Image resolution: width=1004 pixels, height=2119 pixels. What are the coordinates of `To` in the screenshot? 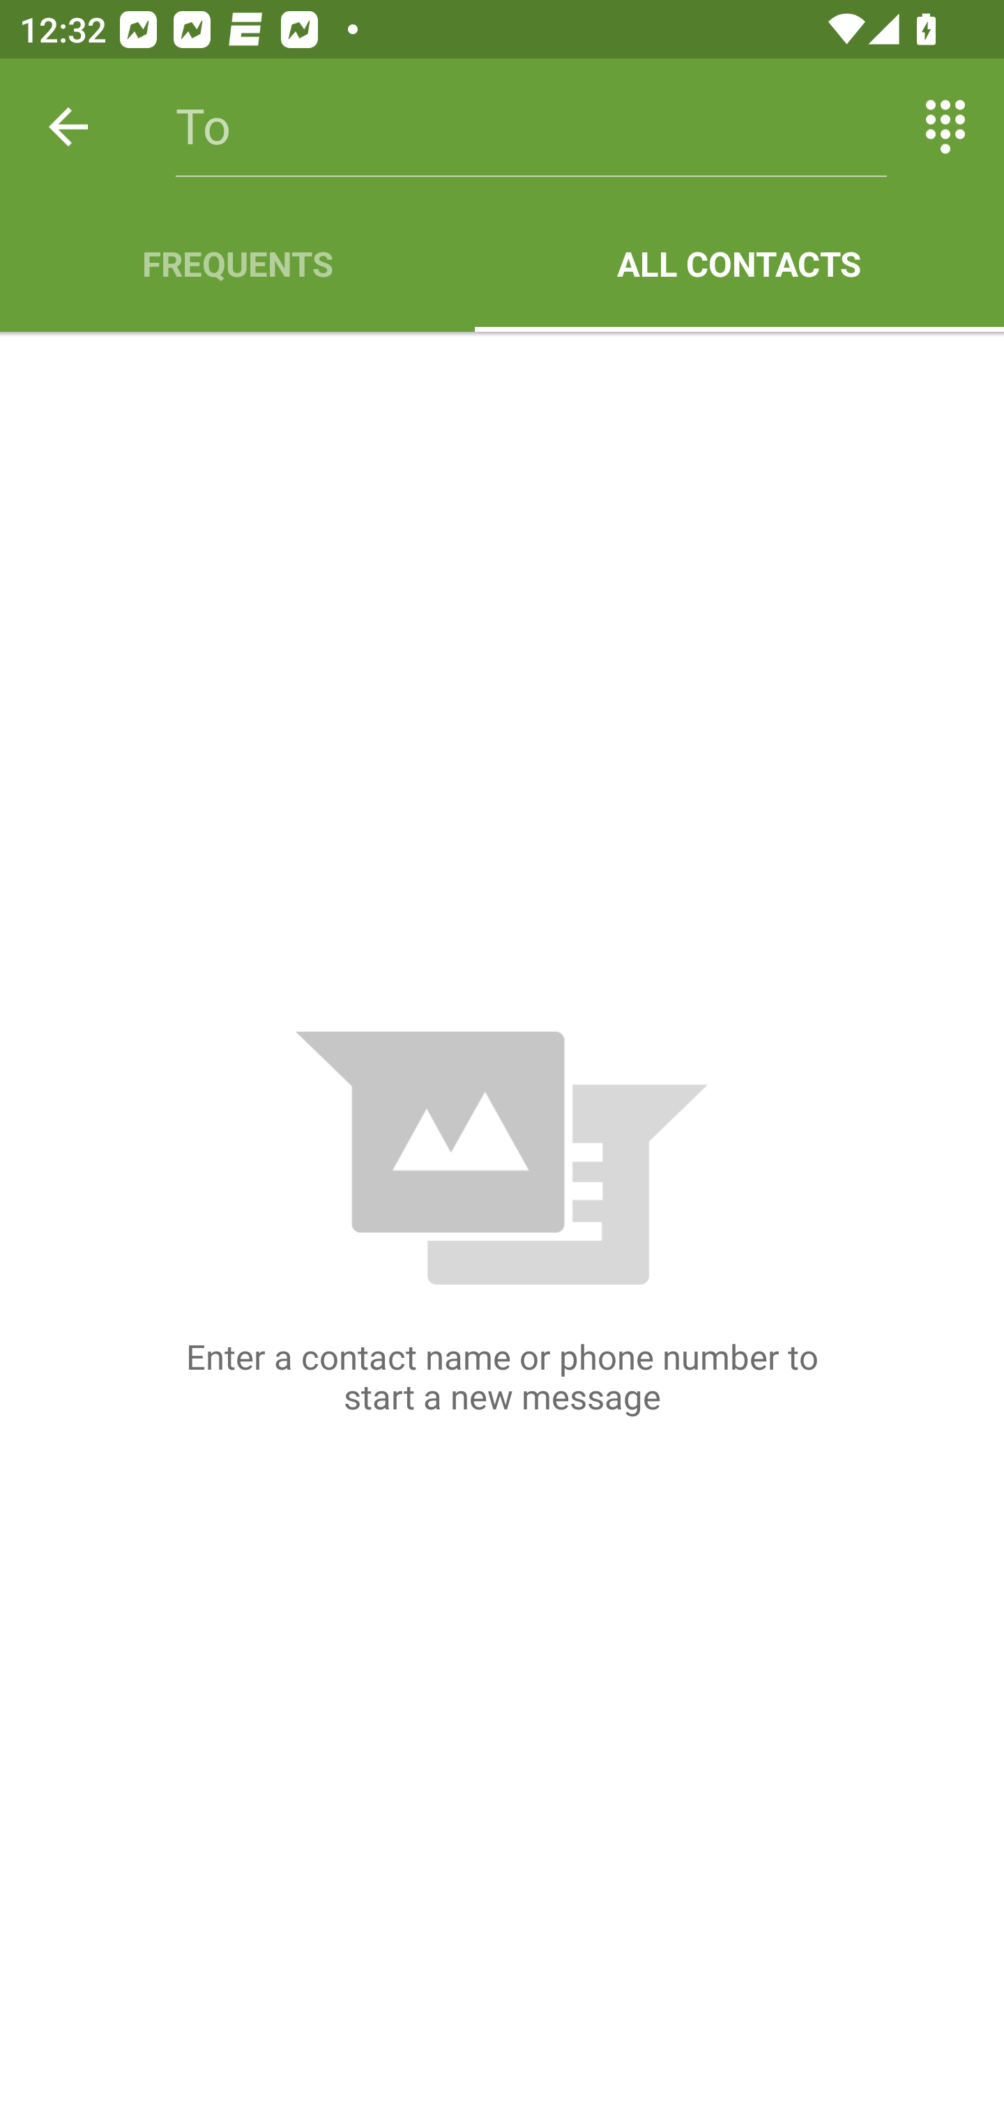 It's located at (531, 127).